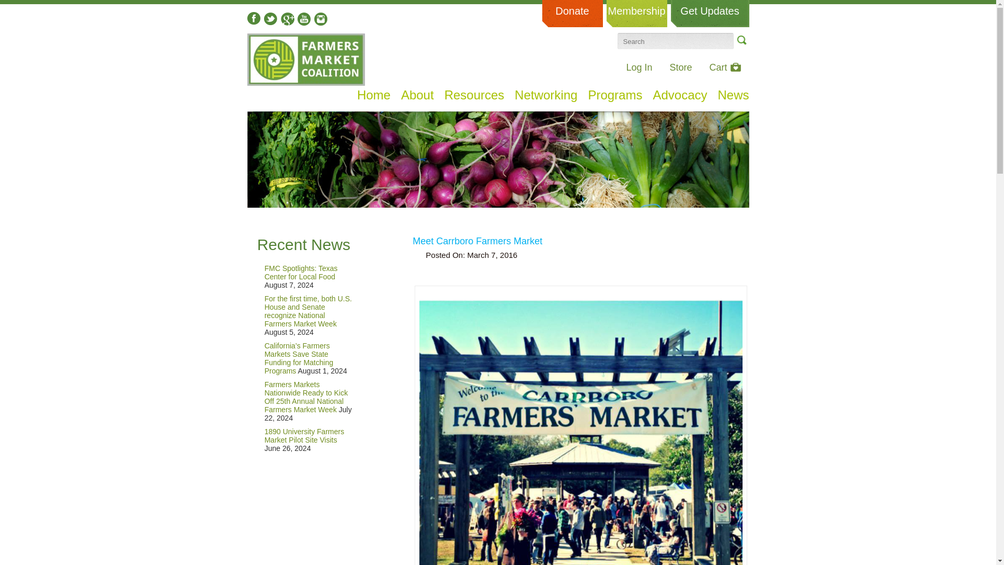 The width and height of the screenshot is (1004, 565). Describe the element at coordinates (637, 14) in the screenshot. I see `Membership` at that location.